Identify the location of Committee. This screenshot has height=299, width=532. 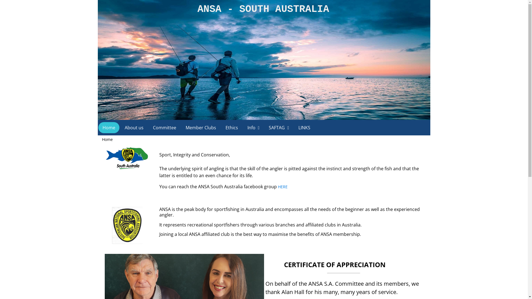
(164, 128).